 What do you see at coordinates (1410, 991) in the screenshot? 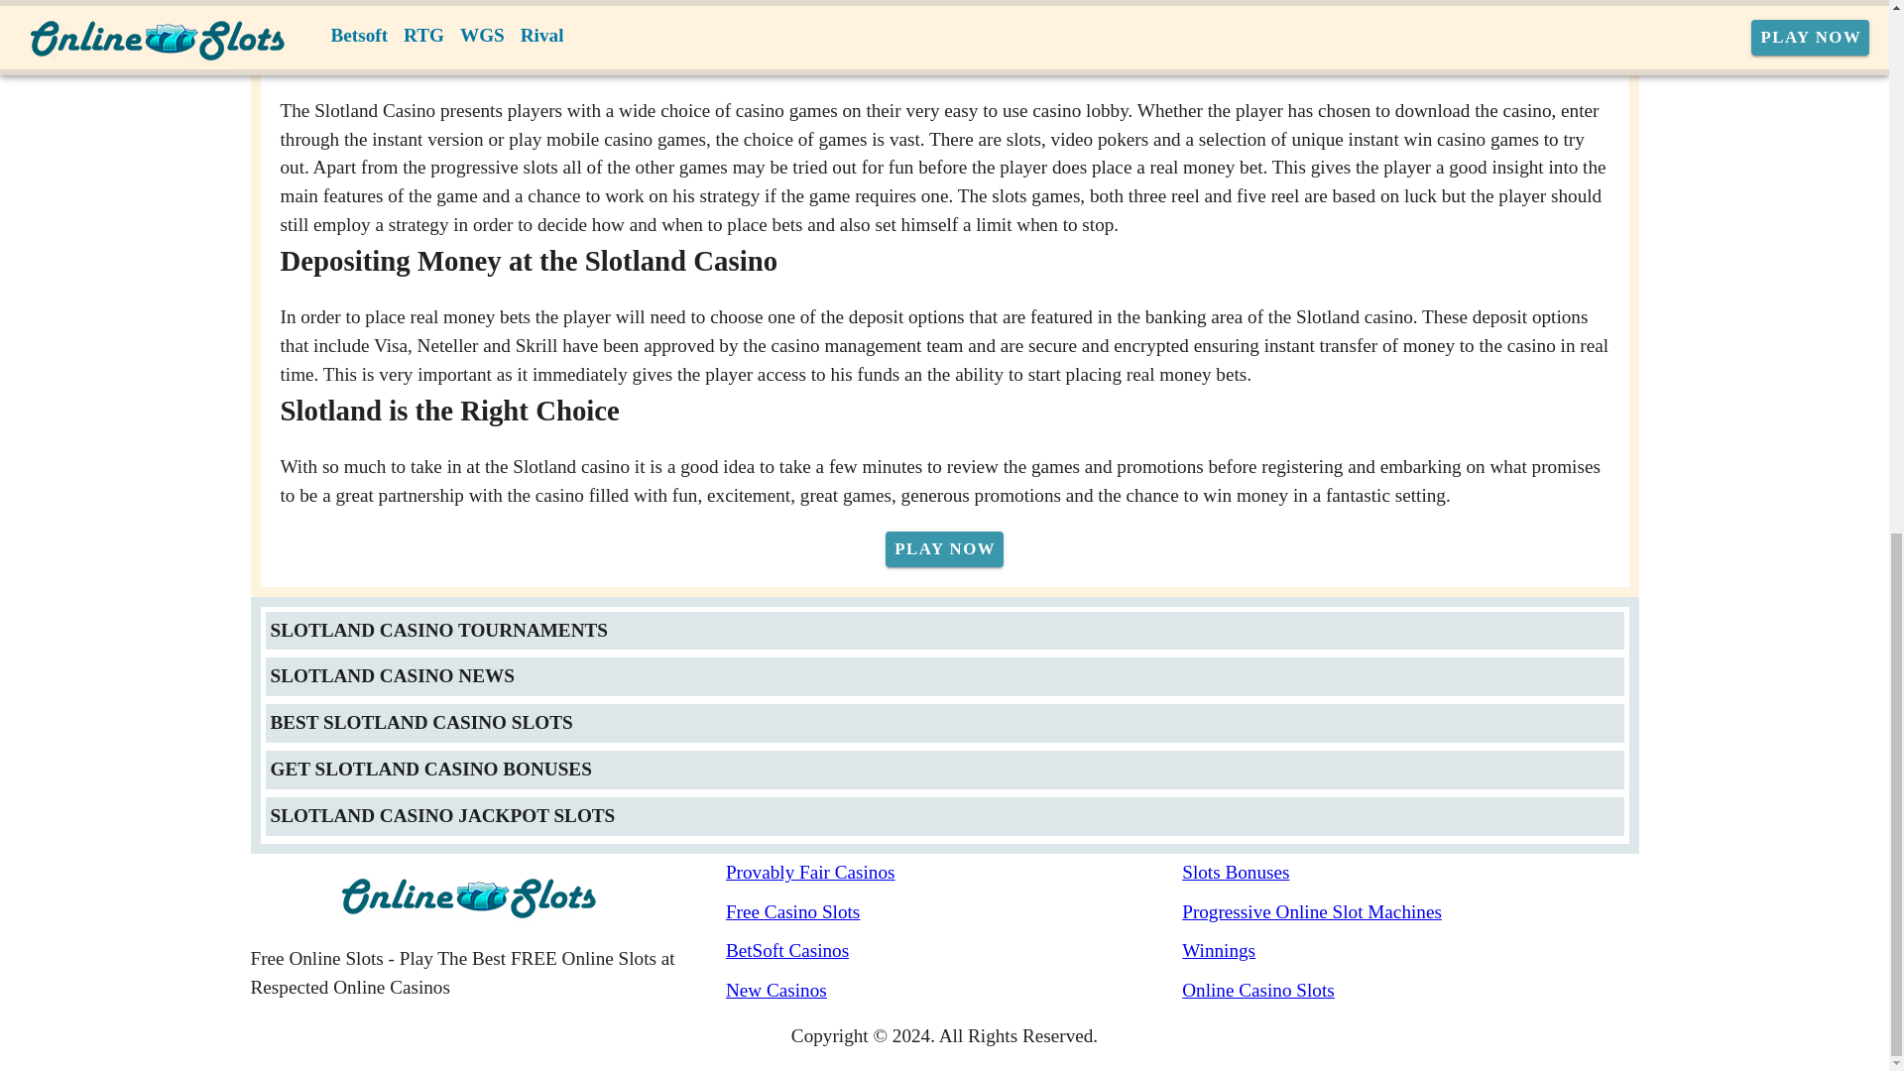
I see `Online Casino Slots` at bounding box center [1410, 991].